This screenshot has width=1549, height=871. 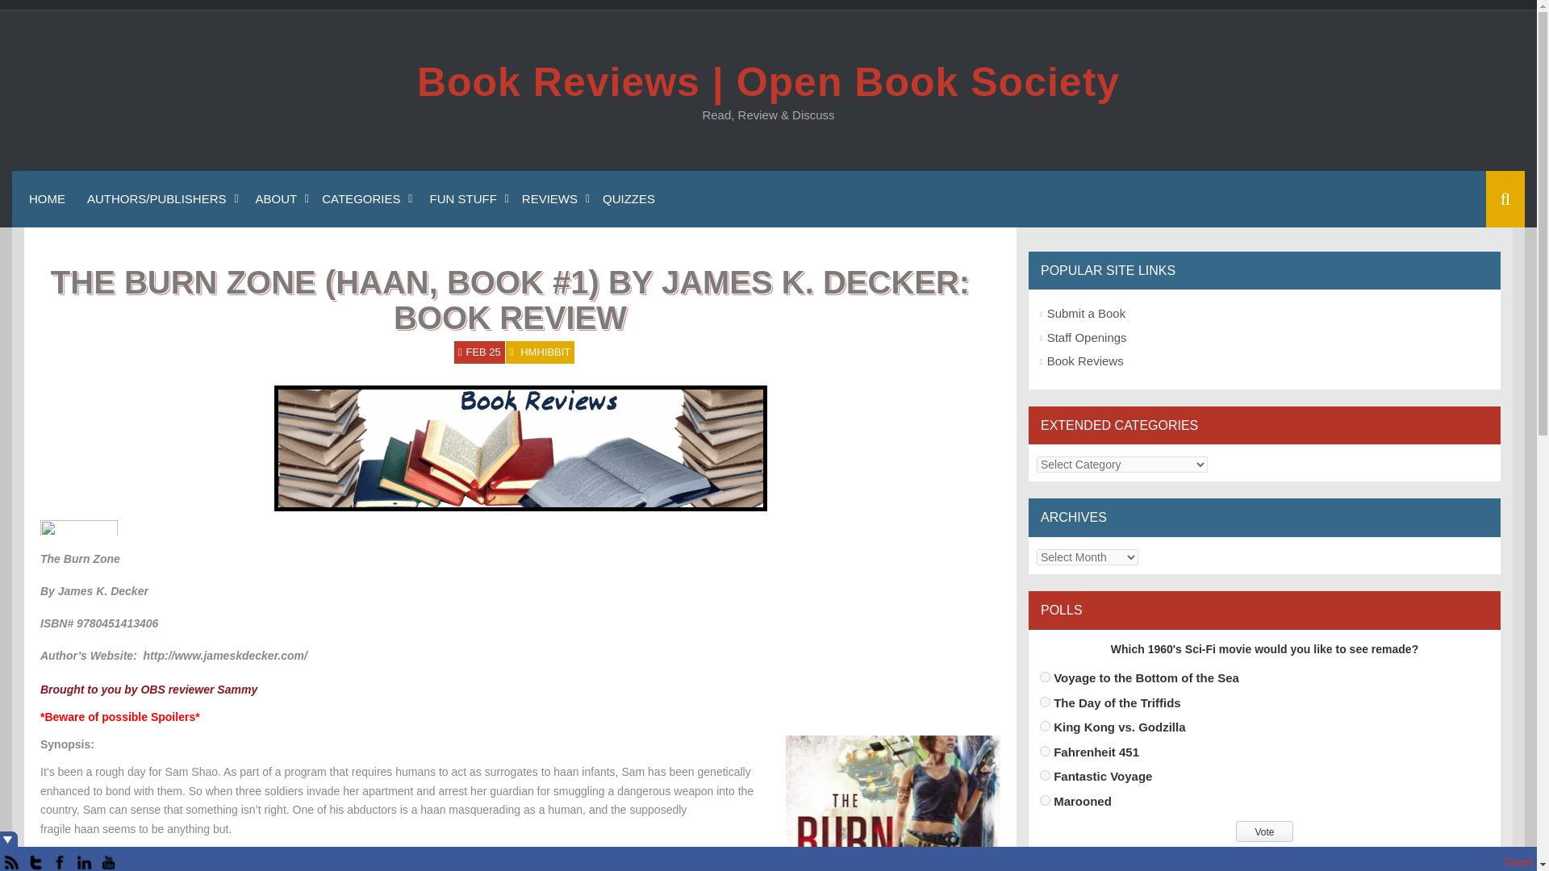 What do you see at coordinates (1044, 774) in the screenshot?
I see `324` at bounding box center [1044, 774].